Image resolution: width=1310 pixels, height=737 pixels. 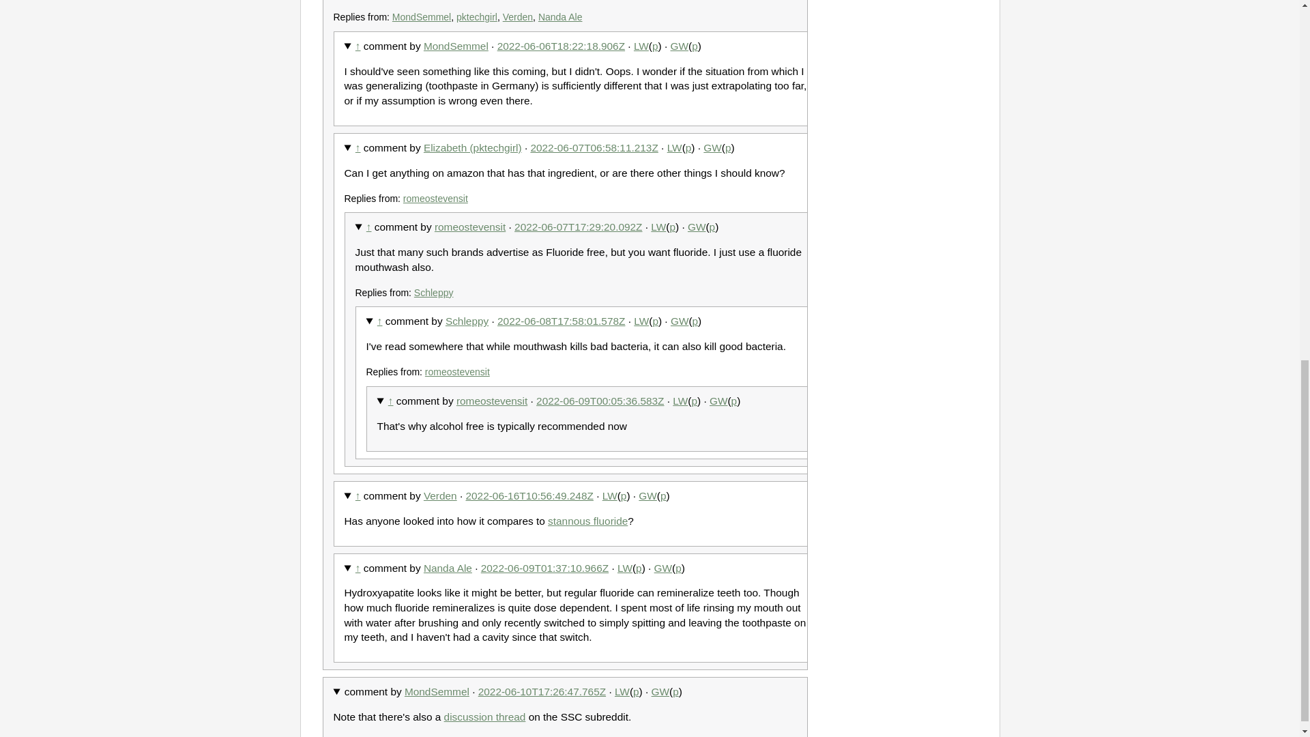 What do you see at coordinates (518, 17) in the screenshot?
I see `Verden` at bounding box center [518, 17].